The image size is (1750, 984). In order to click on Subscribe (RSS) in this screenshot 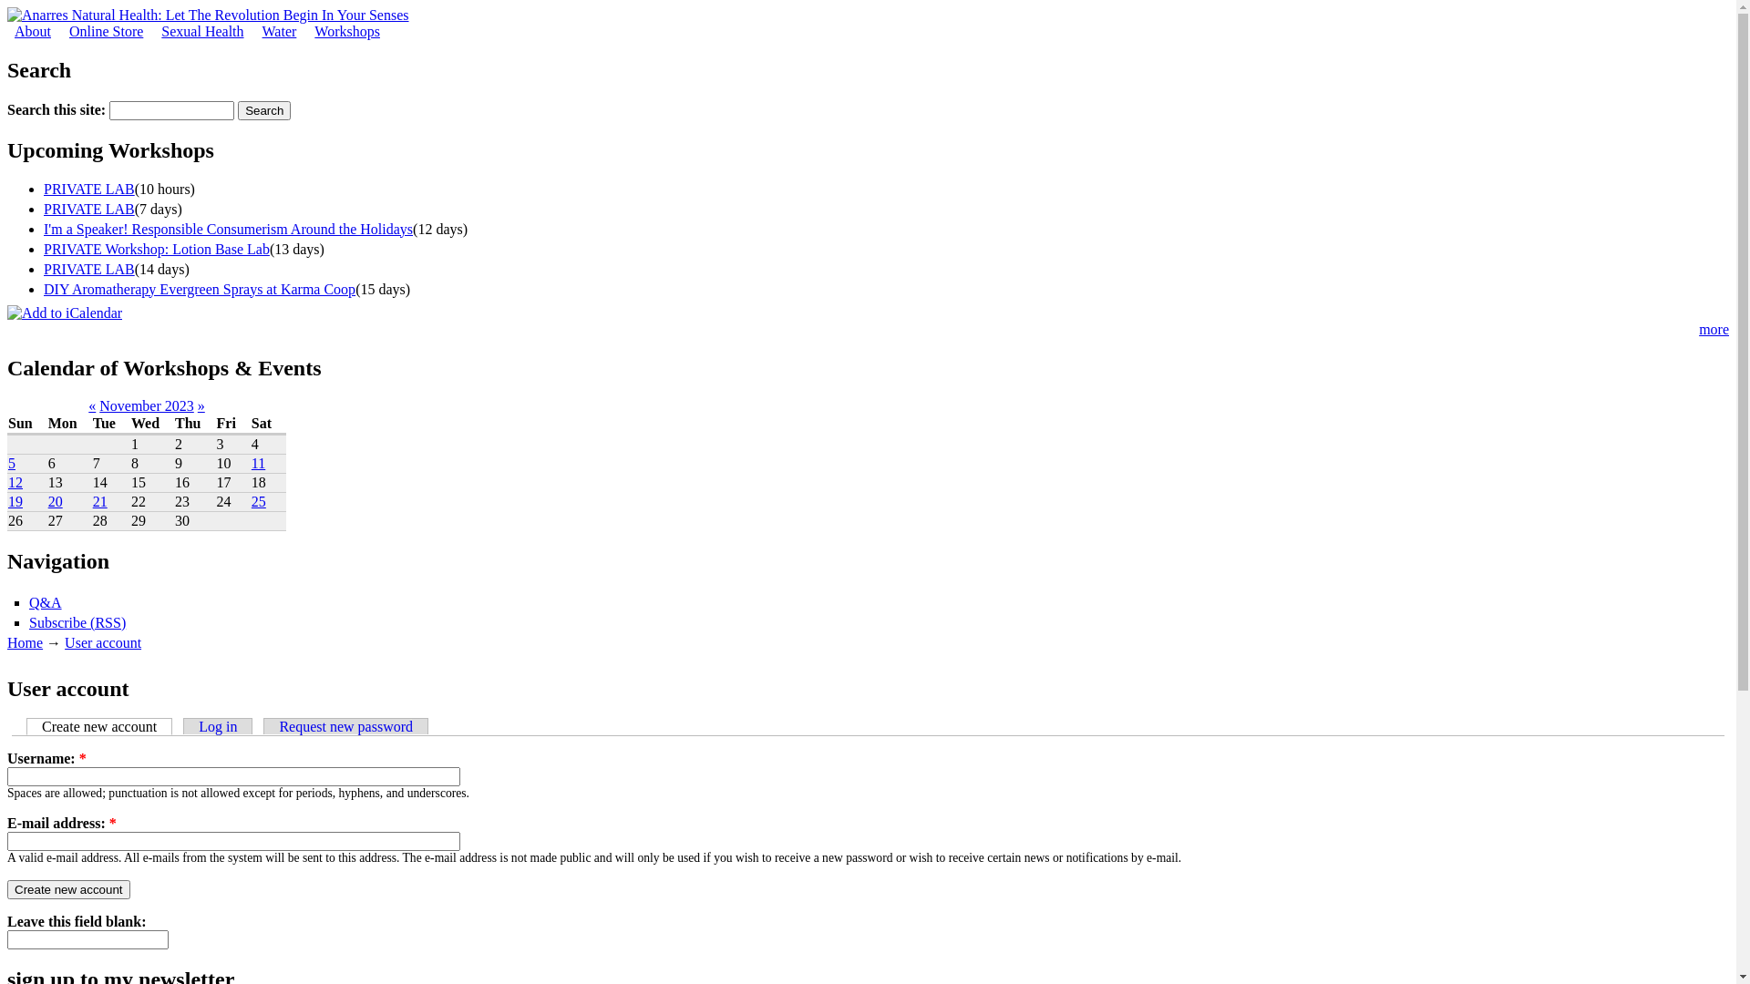, I will do `click(77, 623)`.